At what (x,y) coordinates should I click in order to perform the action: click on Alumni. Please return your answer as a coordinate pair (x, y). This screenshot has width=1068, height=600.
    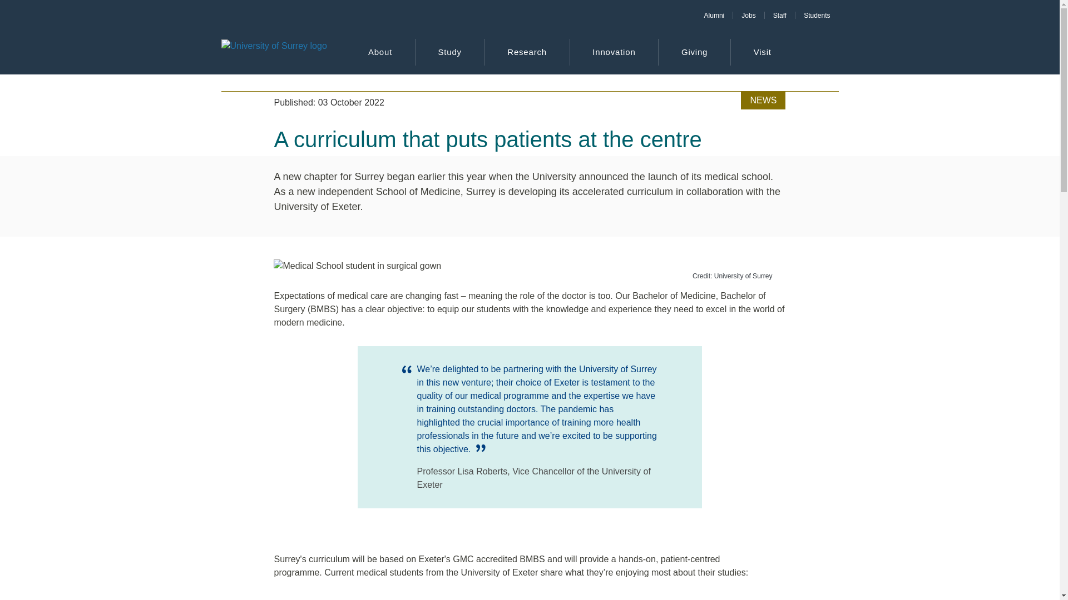
    Looking at the image, I should click on (714, 14).